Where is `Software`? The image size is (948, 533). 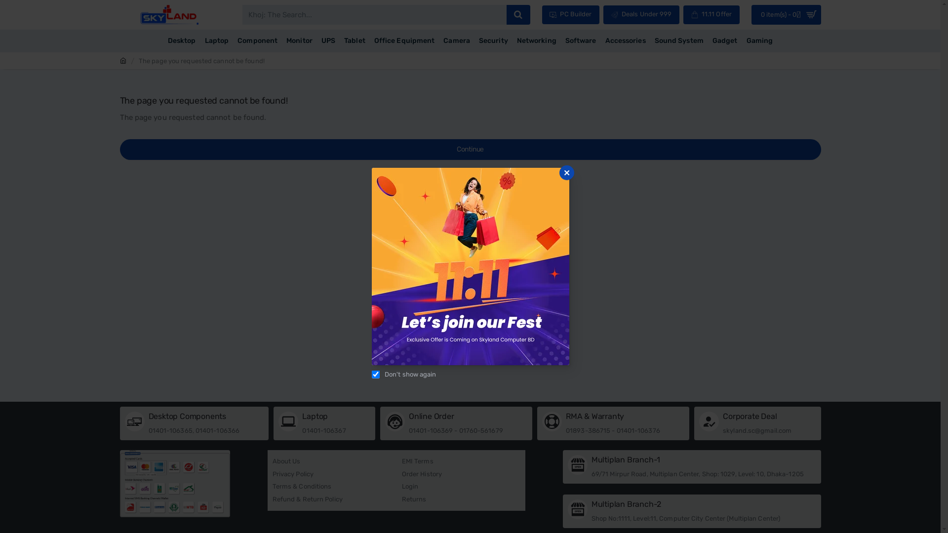 Software is located at coordinates (581, 41).